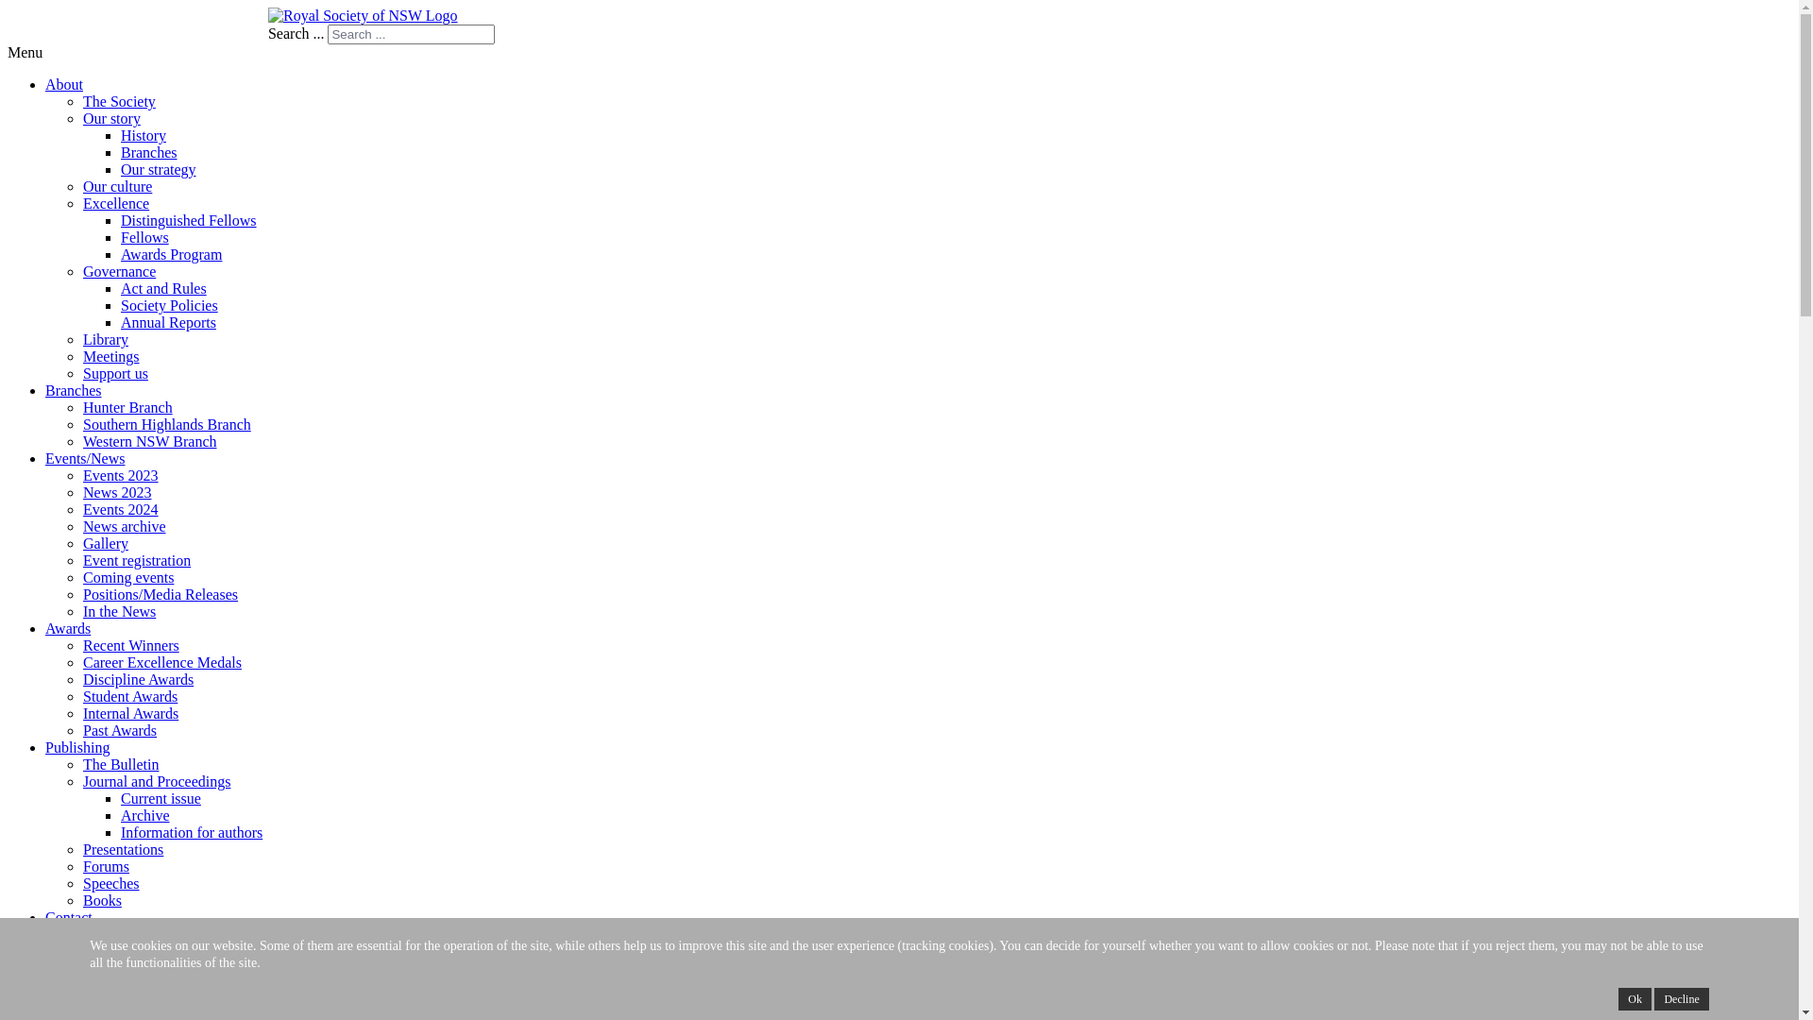  Describe the element at coordinates (121, 765) in the screenshot. I see `The Bulletin` at that location.